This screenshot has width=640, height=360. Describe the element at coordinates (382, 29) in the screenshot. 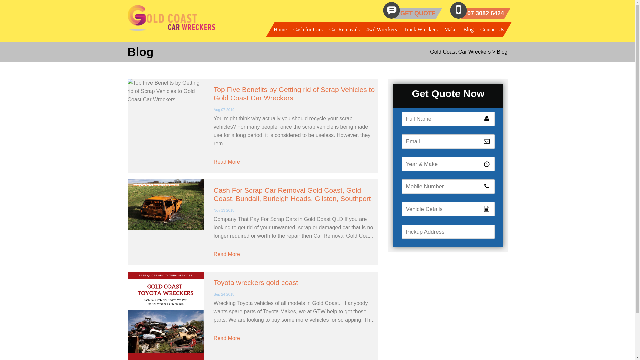

I see `4wd Wreckers` at that location.